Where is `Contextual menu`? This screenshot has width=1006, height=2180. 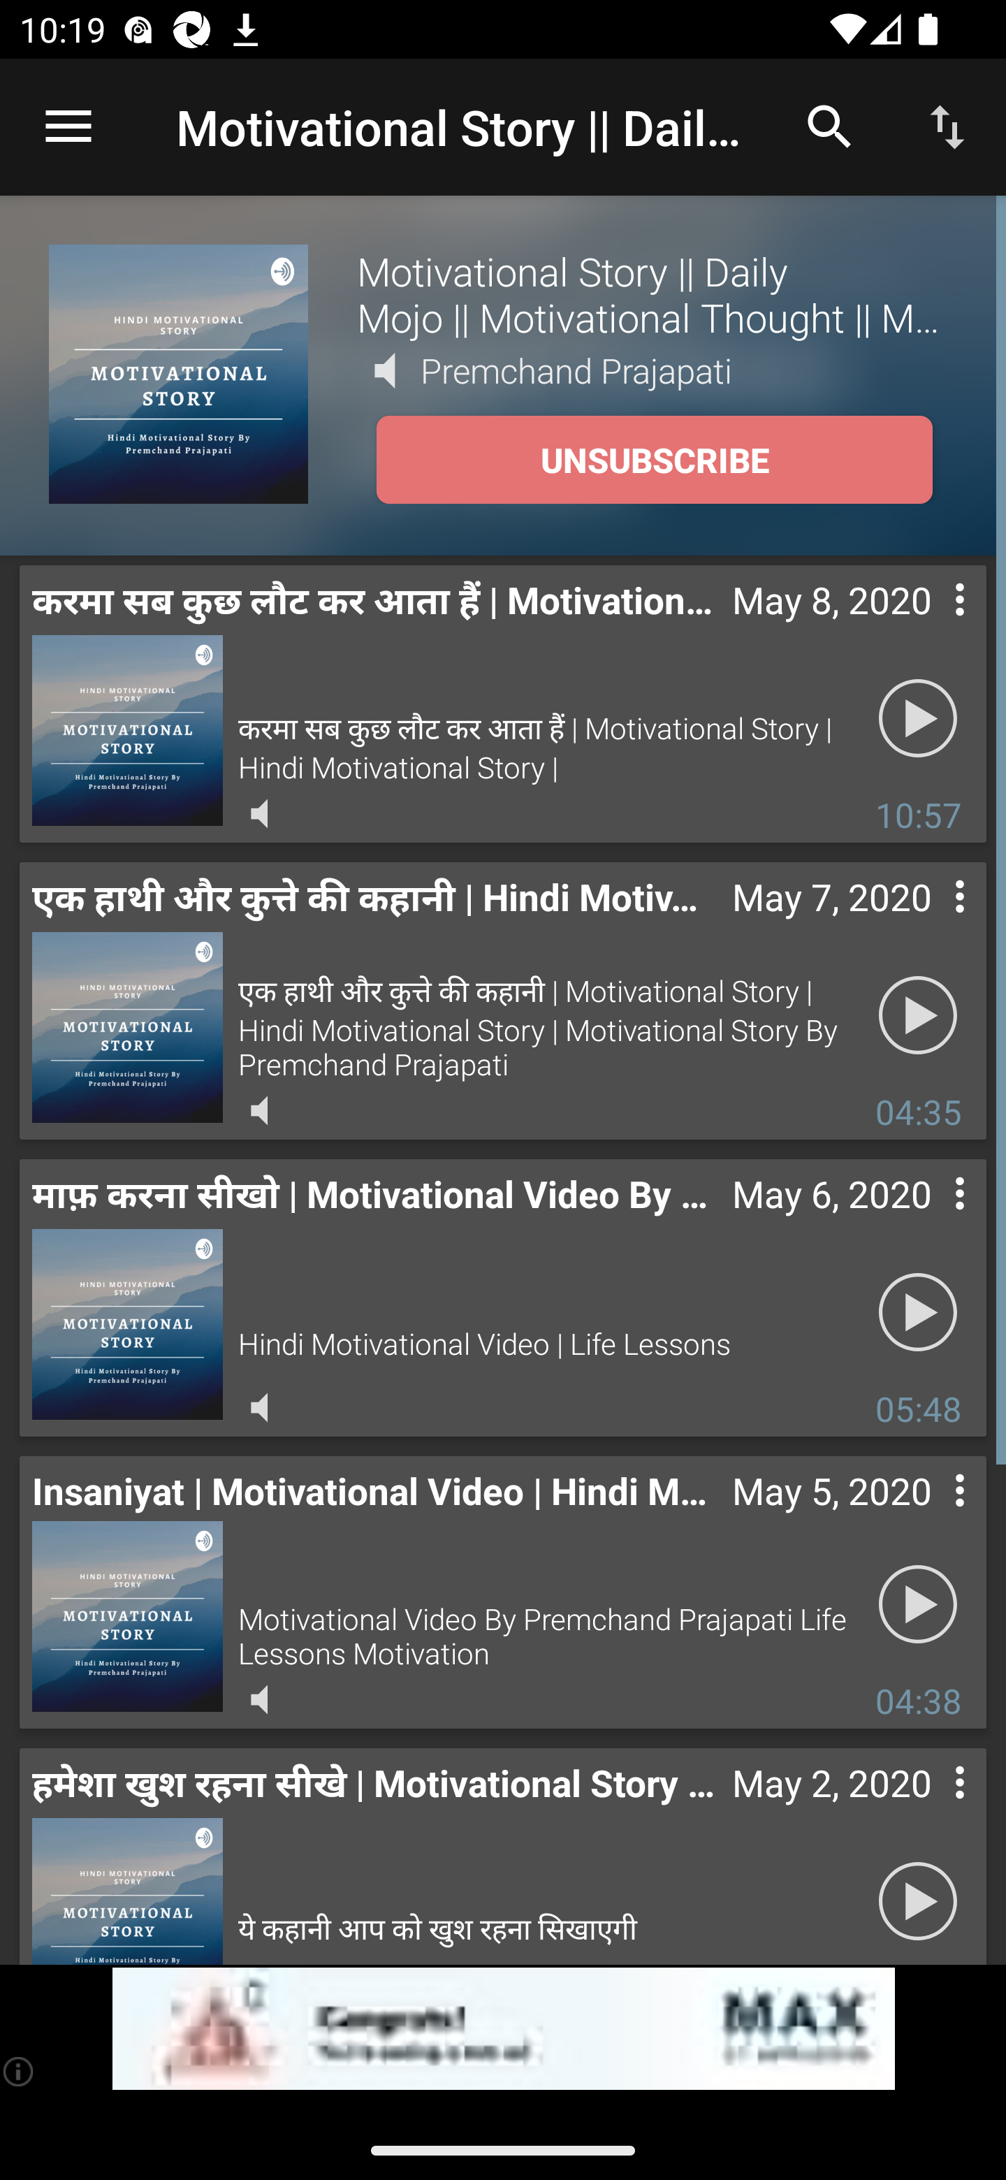
Contextual menu is located at coordinates (929, 1221).